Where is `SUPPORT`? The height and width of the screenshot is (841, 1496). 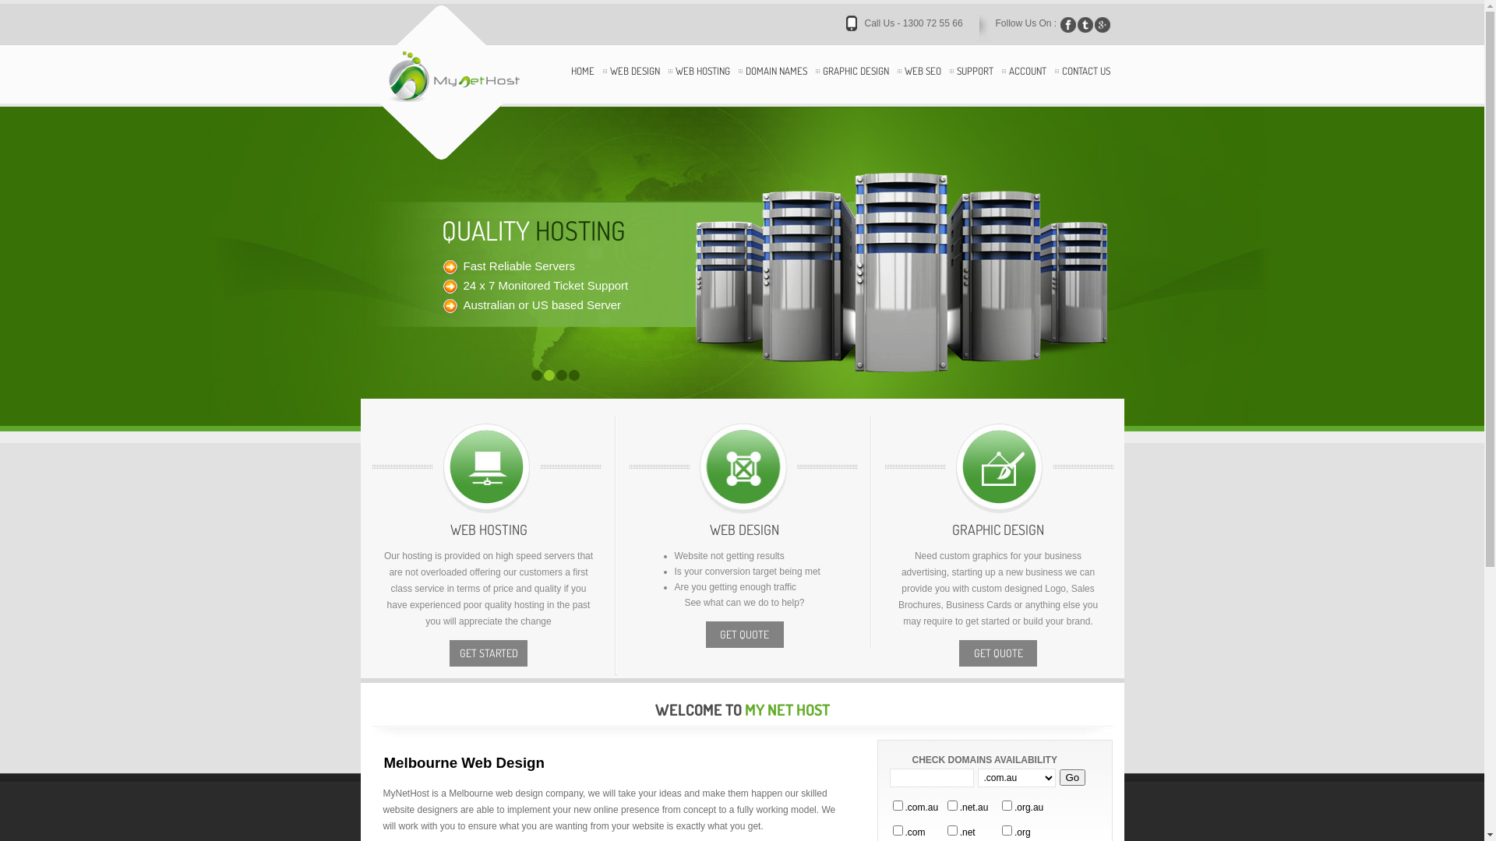 SUPPORT is located at coordinates (976, 84).